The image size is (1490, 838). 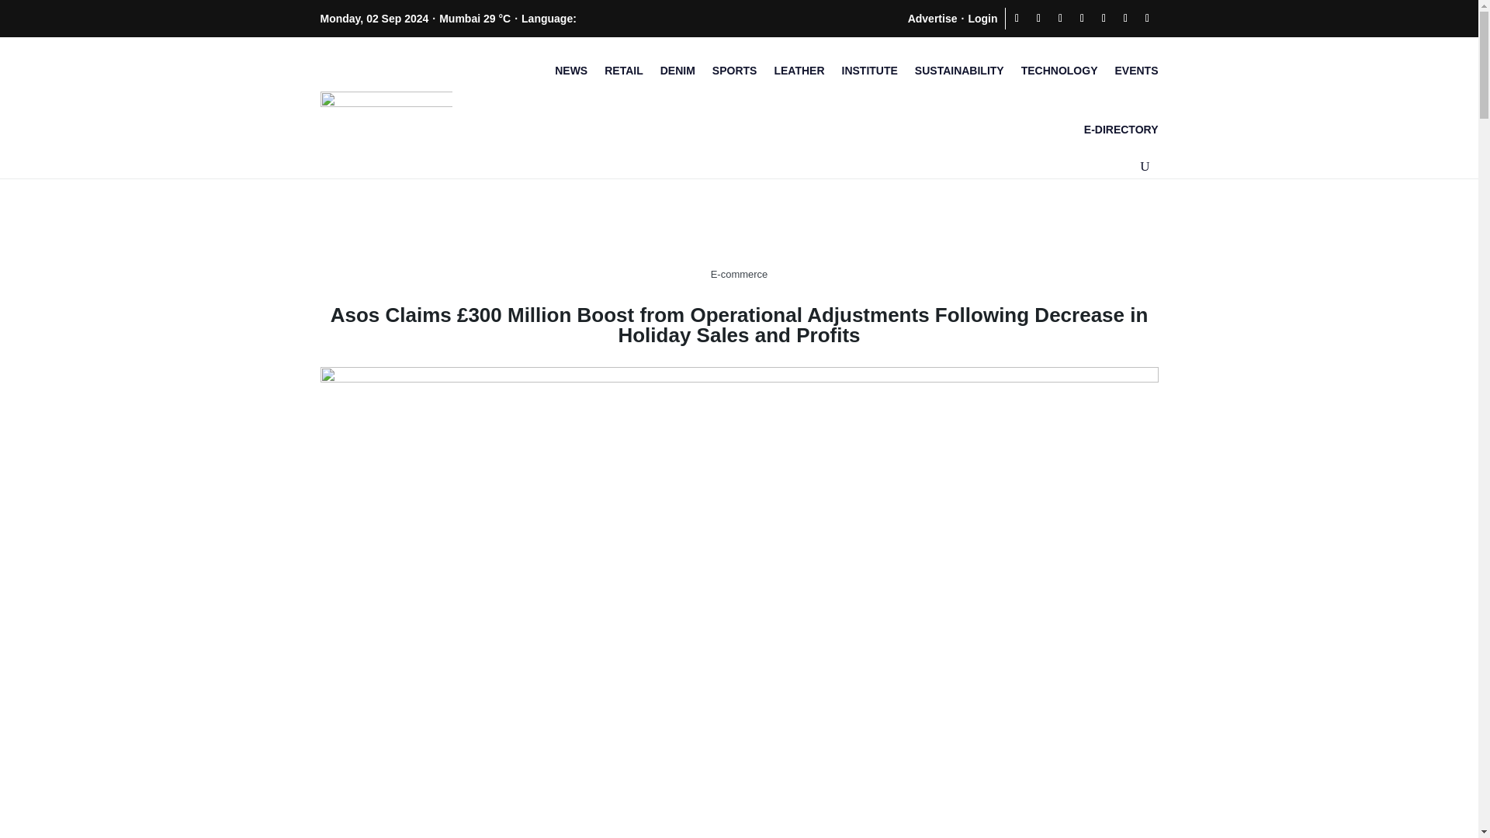 I want to click on SUSTAINABILITY, so click(x=959, y=70).